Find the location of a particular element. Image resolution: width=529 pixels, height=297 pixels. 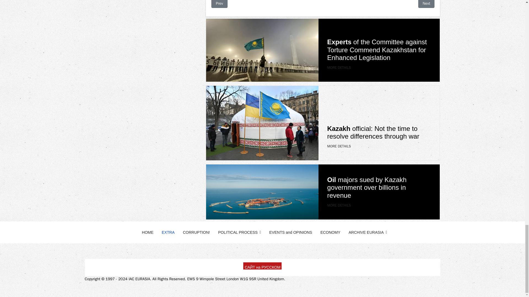

MORE DETAILS is located at coordinates (339, 67).